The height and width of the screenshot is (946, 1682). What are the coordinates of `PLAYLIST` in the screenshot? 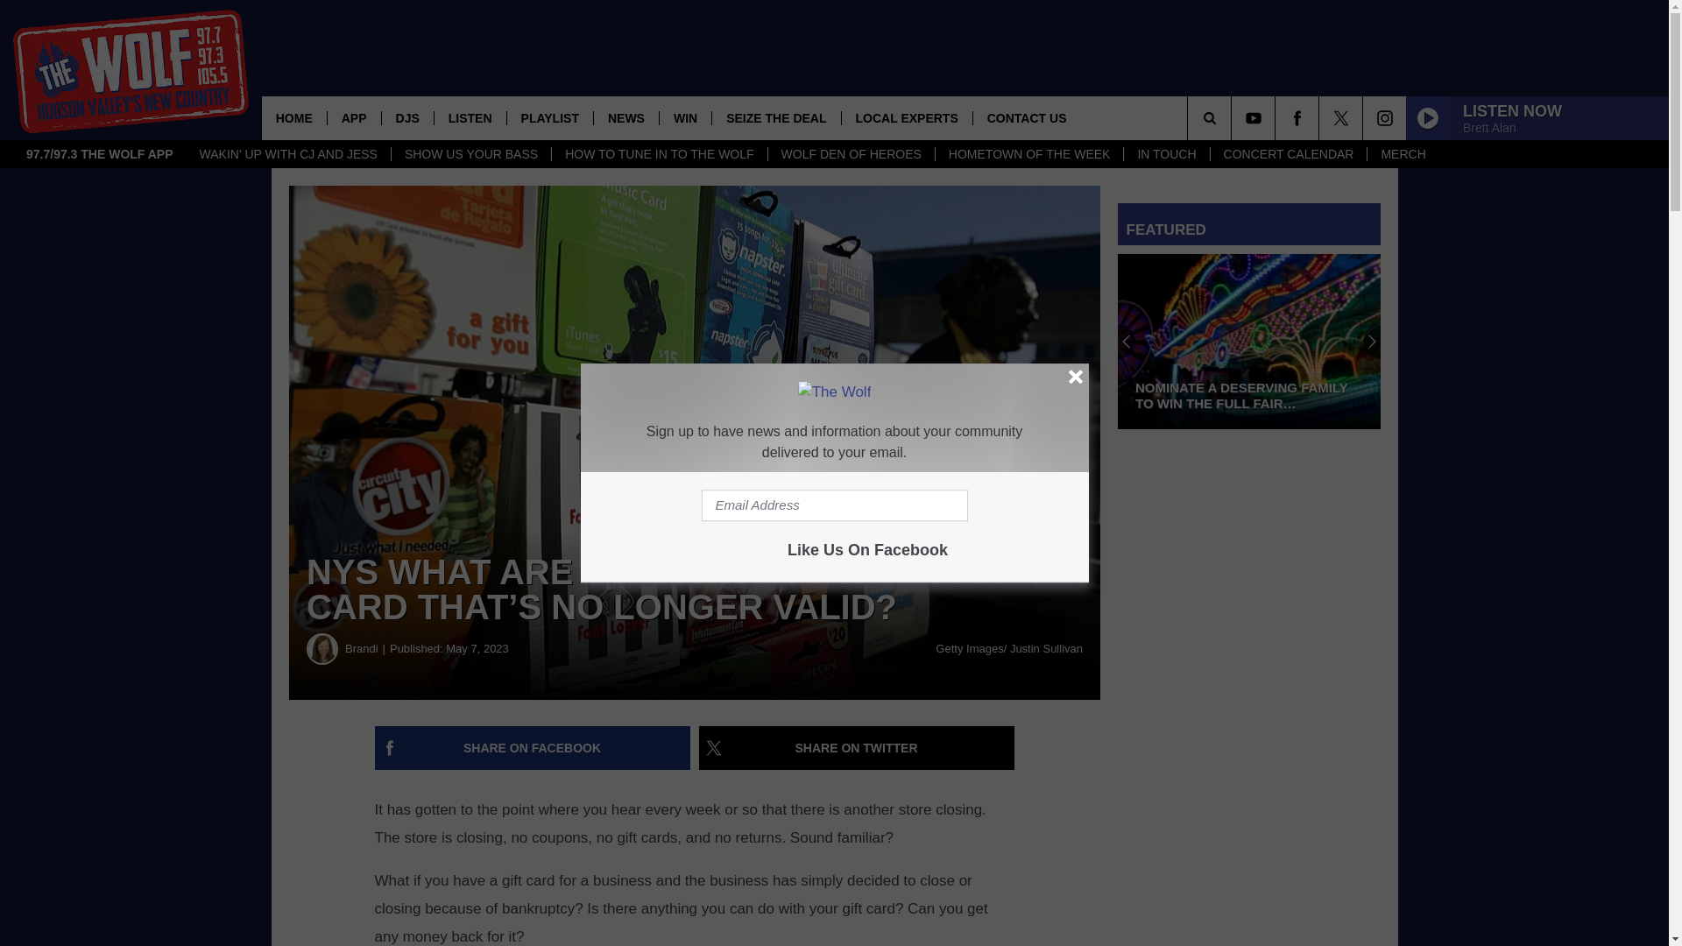 It's located at (549, 117).